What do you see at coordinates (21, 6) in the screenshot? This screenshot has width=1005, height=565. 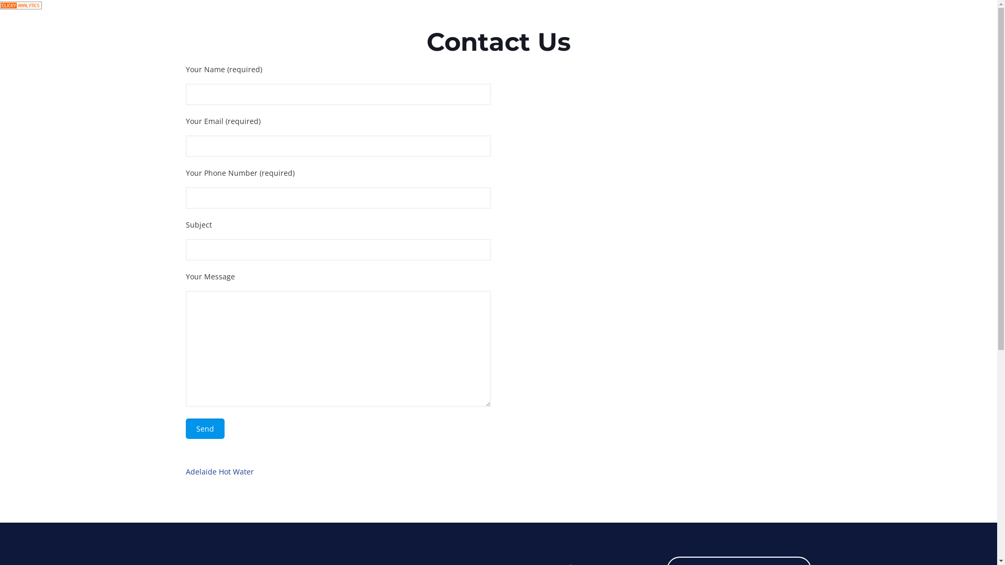 I see `Google Analytics Alternative` at bounding box center [21, 6].